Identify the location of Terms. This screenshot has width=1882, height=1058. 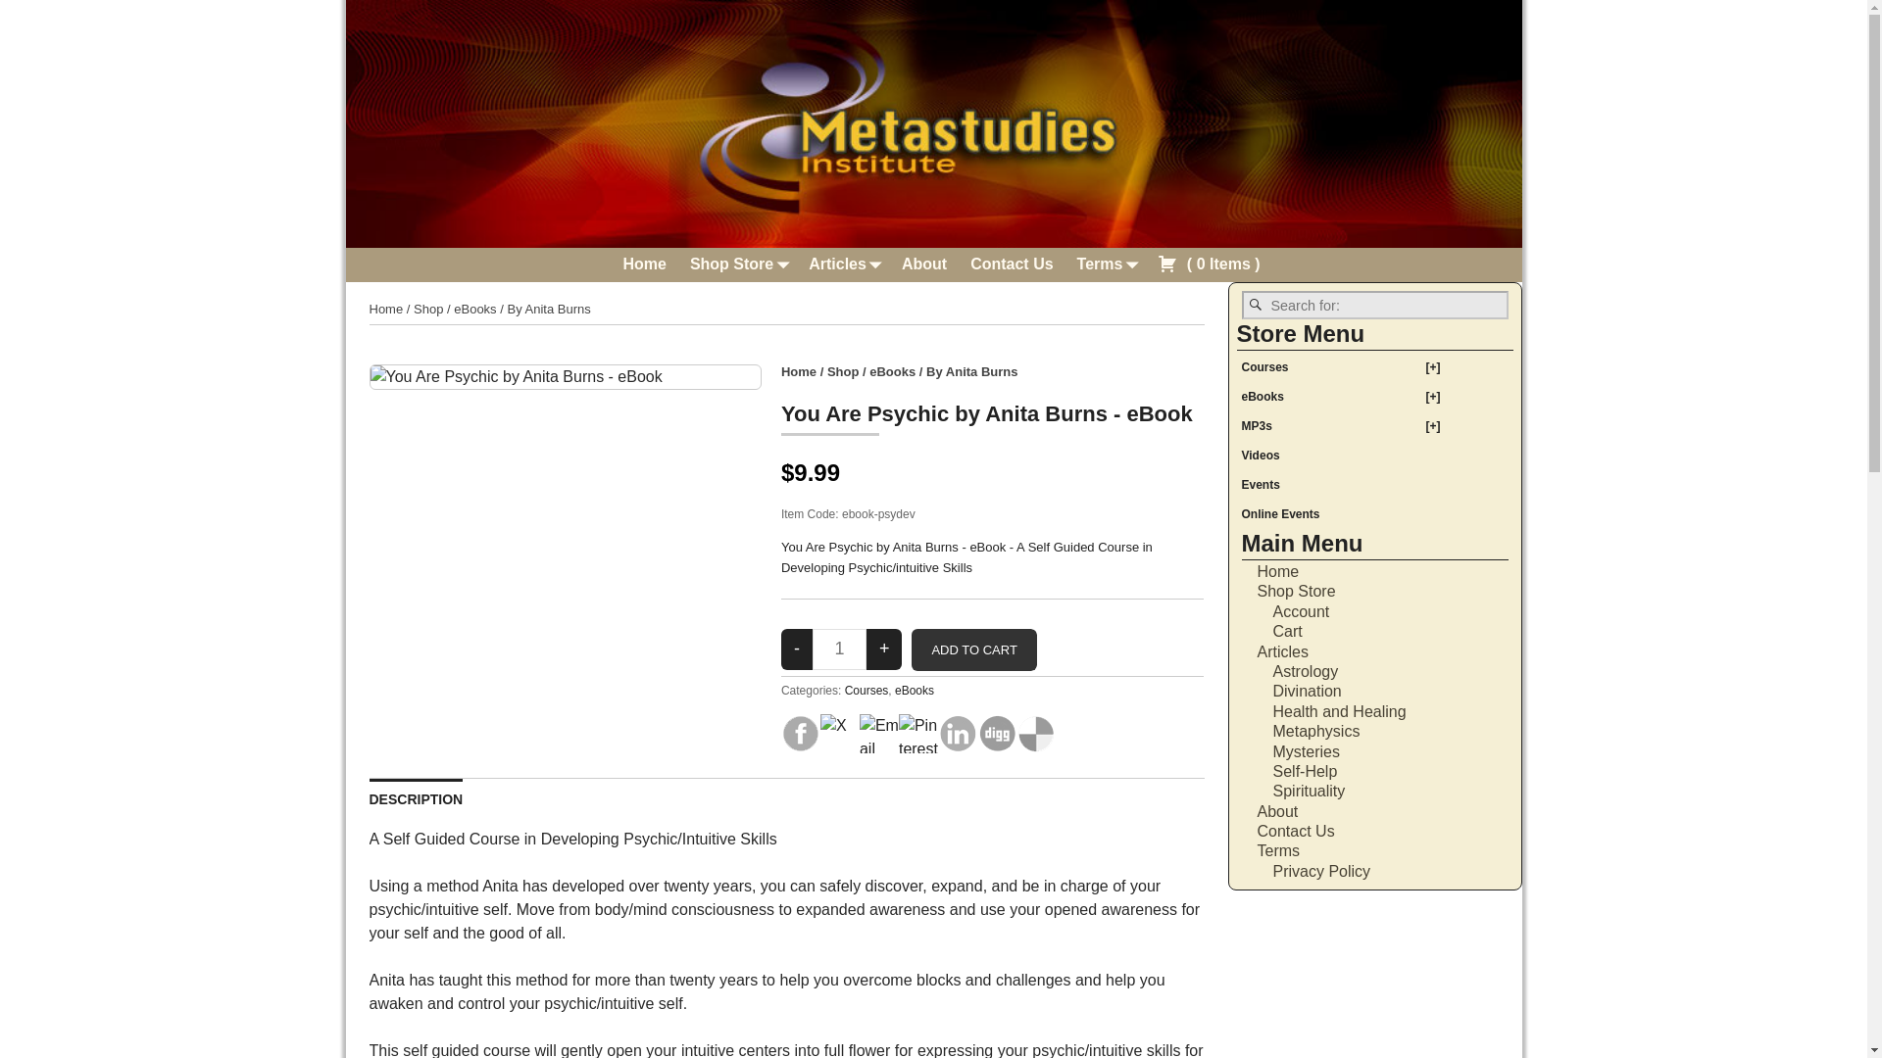
(1106, 264).